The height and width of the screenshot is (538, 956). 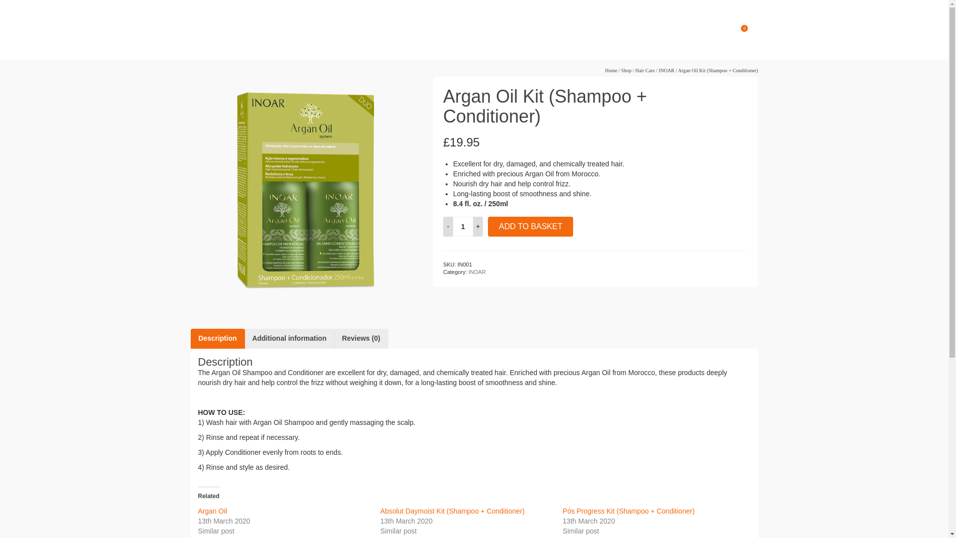 I want to click on Additional information, so click(x=289, y=338).